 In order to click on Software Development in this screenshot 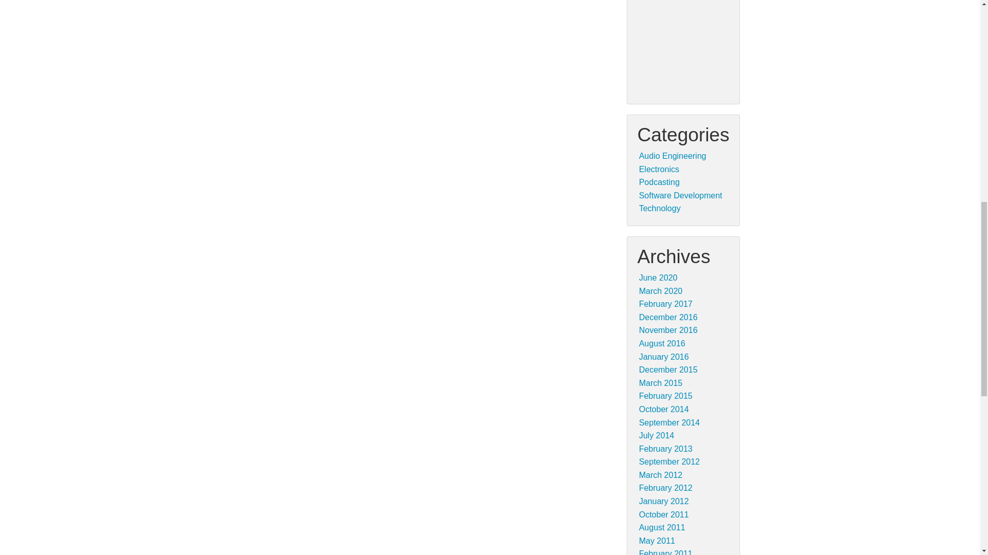, I will do `click(680, 195)`.